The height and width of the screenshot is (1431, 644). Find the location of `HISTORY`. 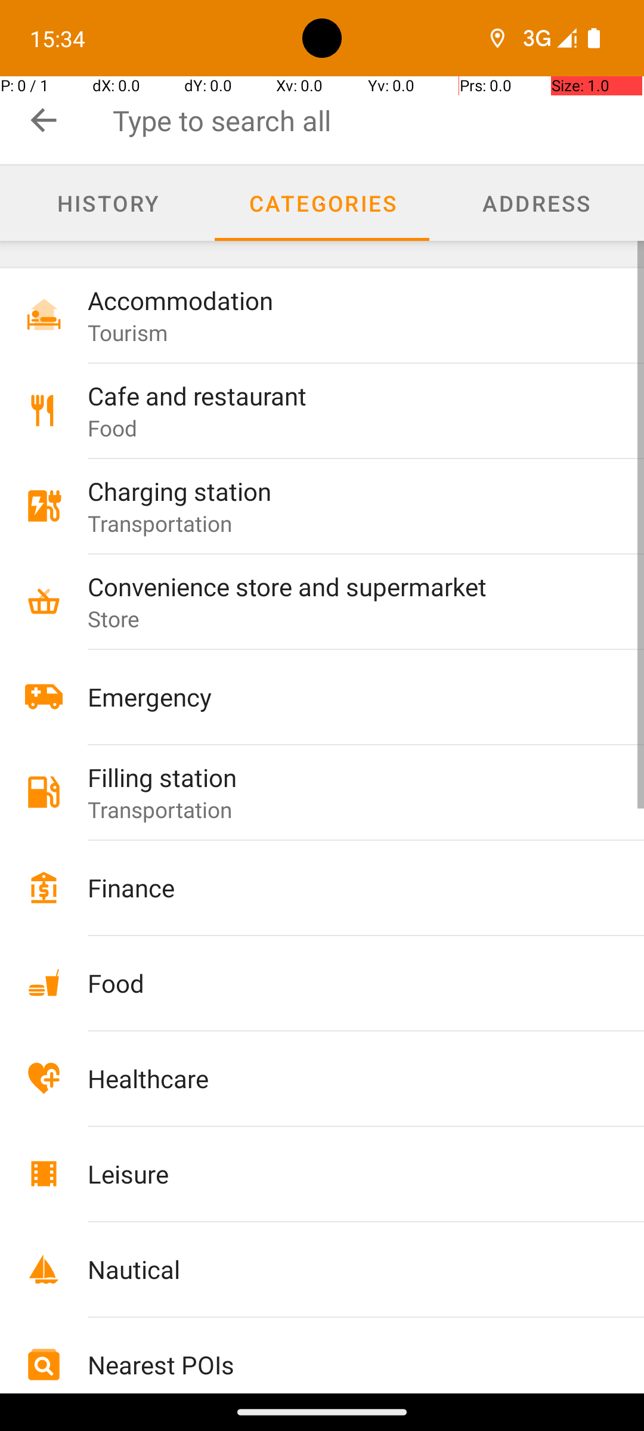

HISTORY is located at coordinates (107, 203).